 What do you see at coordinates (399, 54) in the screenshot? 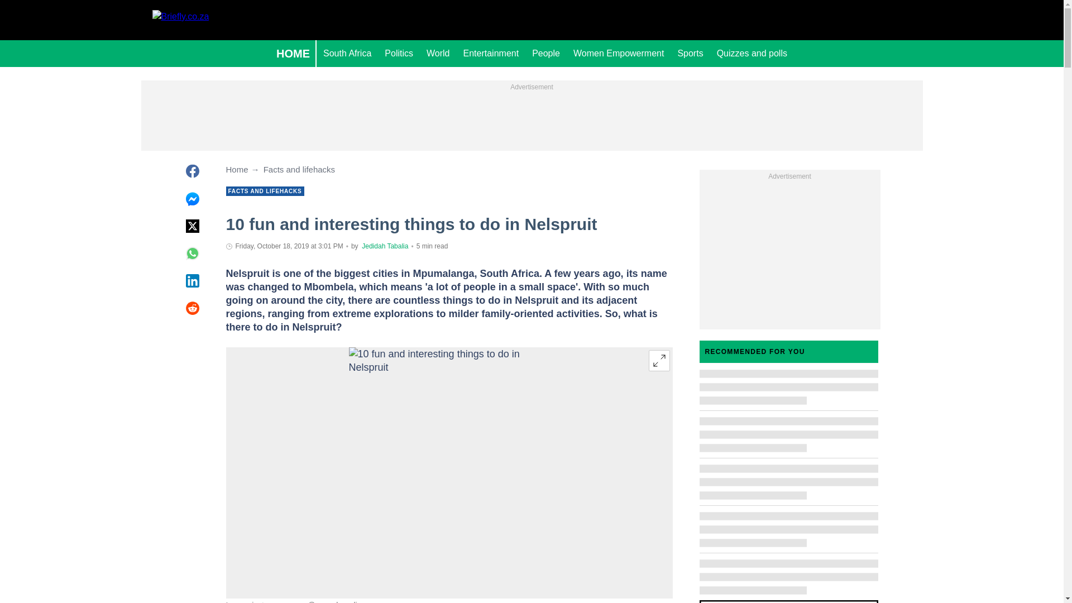
I see `Politics` at bounding box center [399, 54].